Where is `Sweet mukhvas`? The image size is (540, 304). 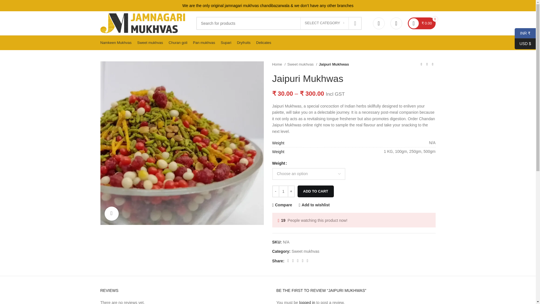
Sweet mukhvas is located at coordinates (302, 64).